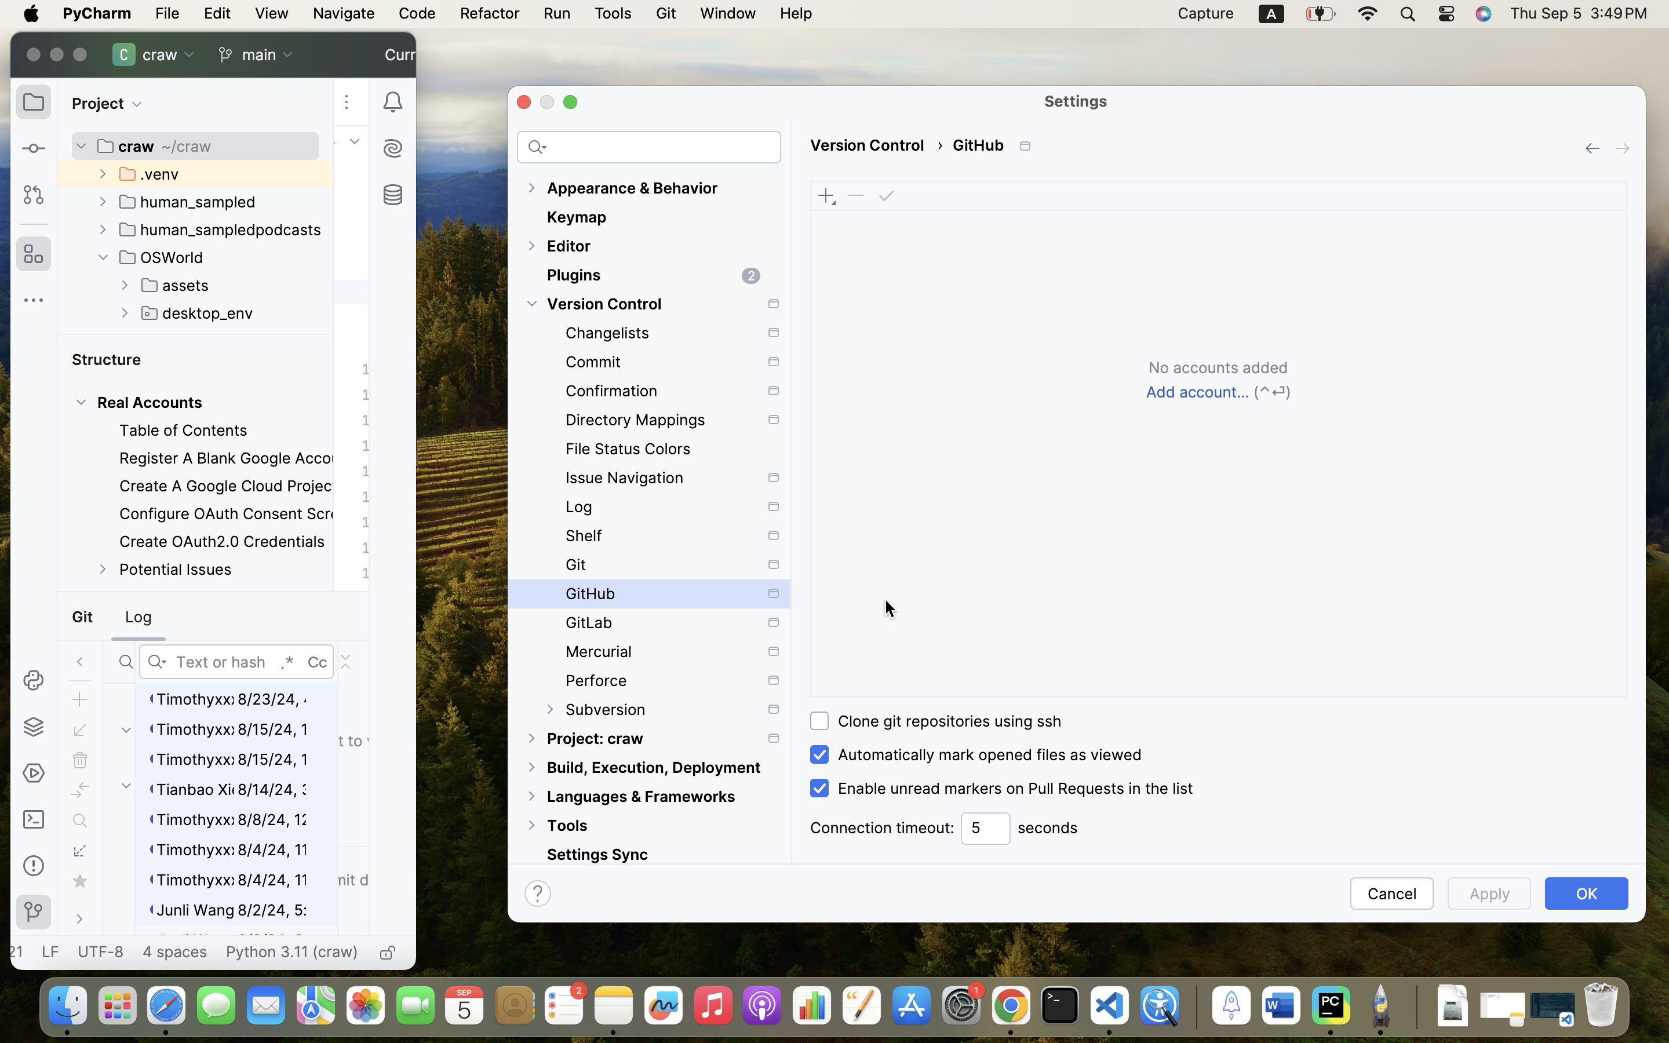  What do you see at coordinates (882, 828) in the screenshot?
I see `Connection timeout:` at bounding box center [882, 828].